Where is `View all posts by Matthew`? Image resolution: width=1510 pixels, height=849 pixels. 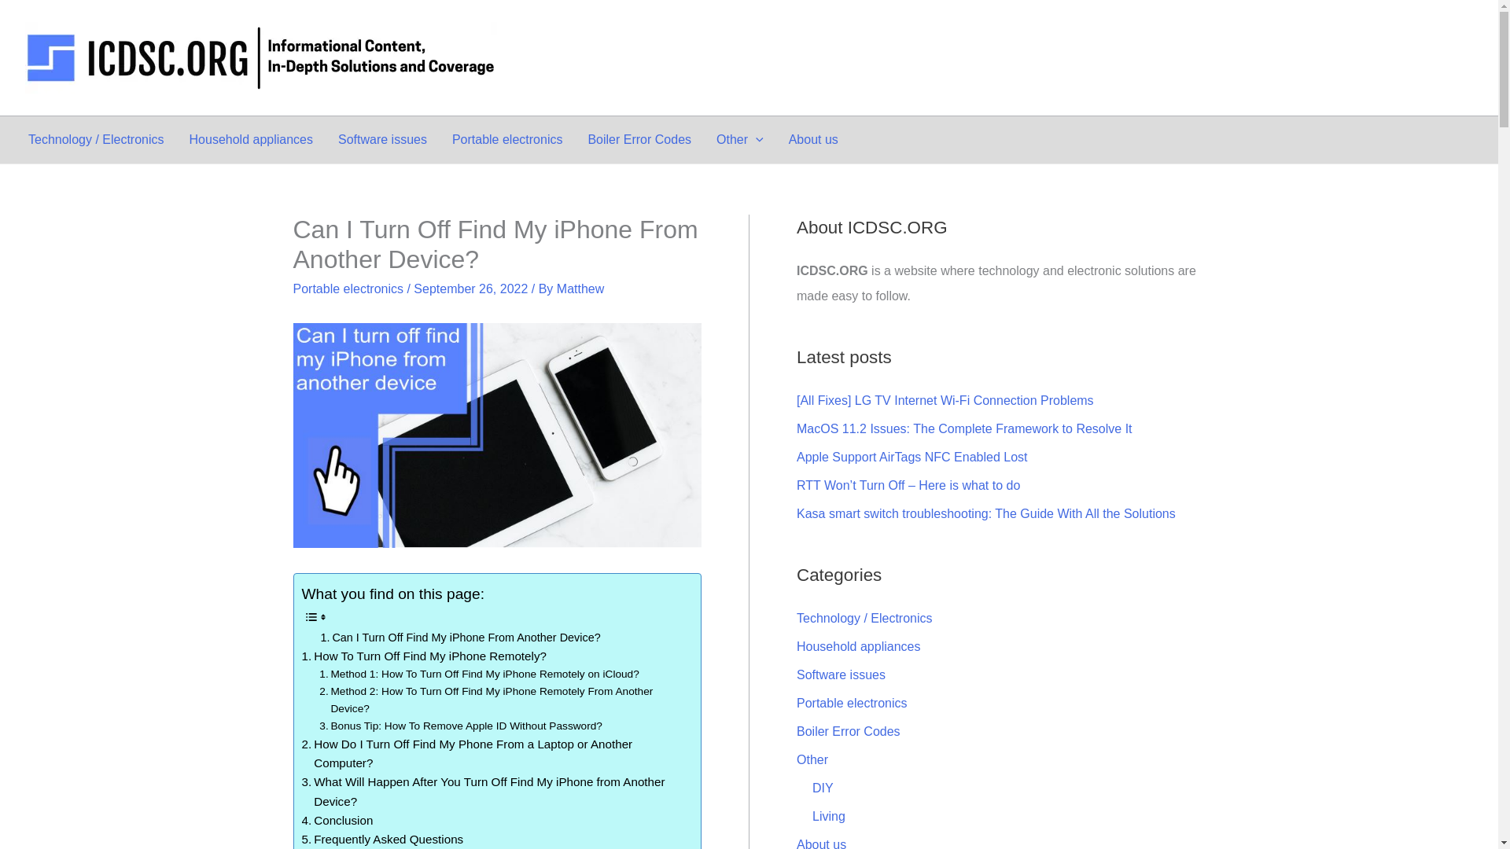
View all posts by Matthew is located at coordinates (580, 288).